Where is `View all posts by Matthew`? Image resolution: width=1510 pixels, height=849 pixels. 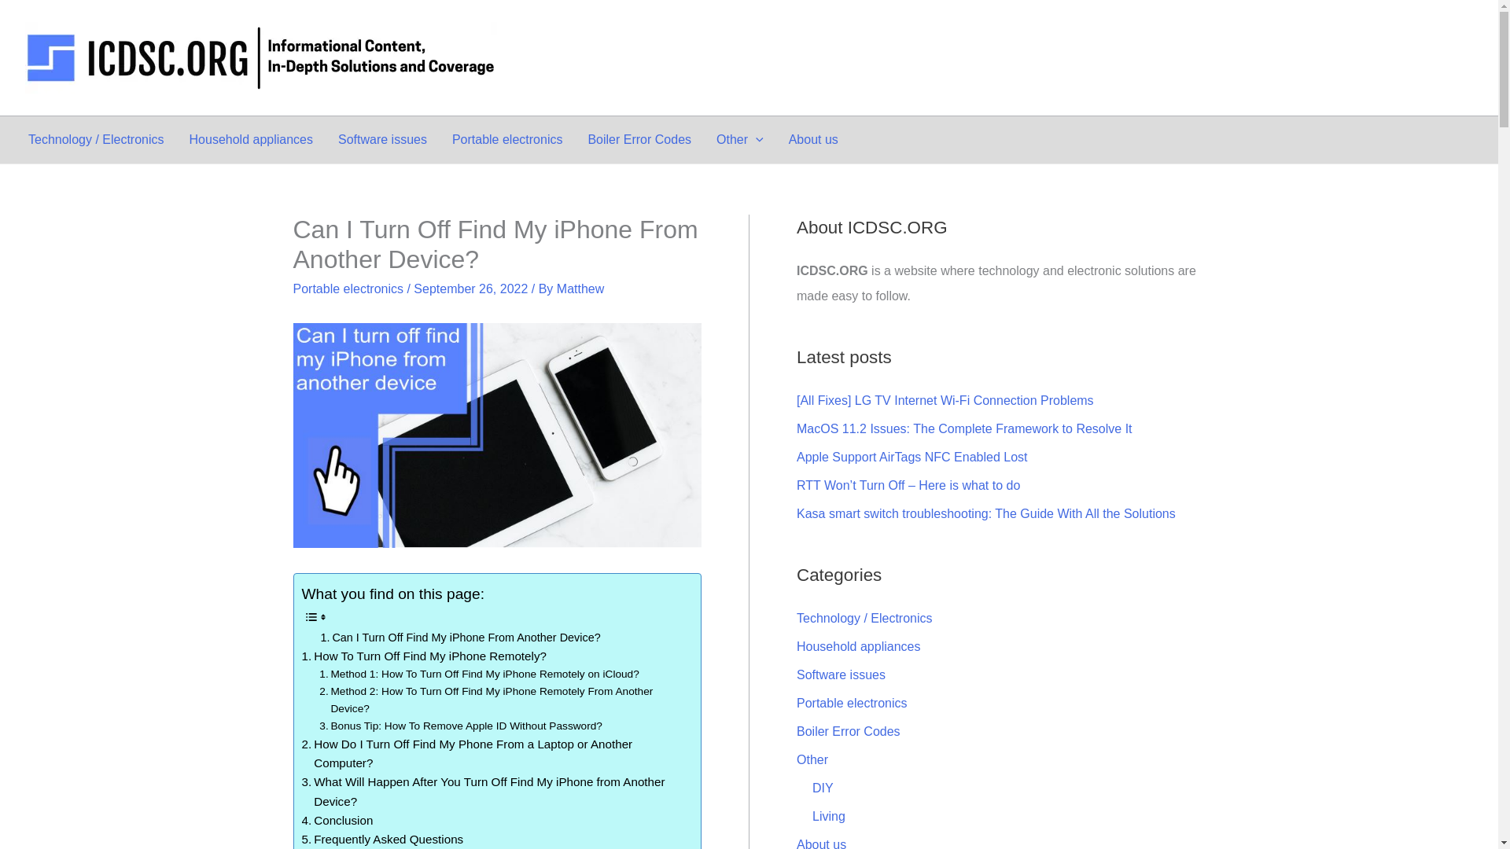
View all posts by Matthew is located at coordinates (580, 288).